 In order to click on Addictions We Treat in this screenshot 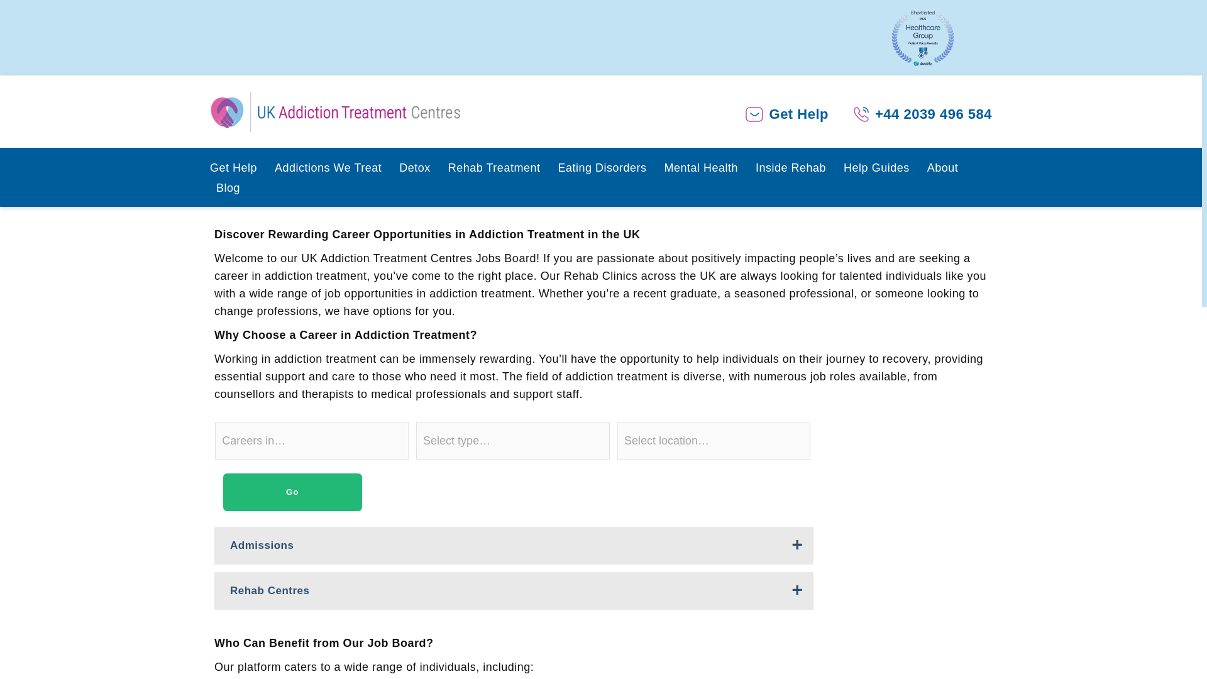, I will do `click(331, 170)`.